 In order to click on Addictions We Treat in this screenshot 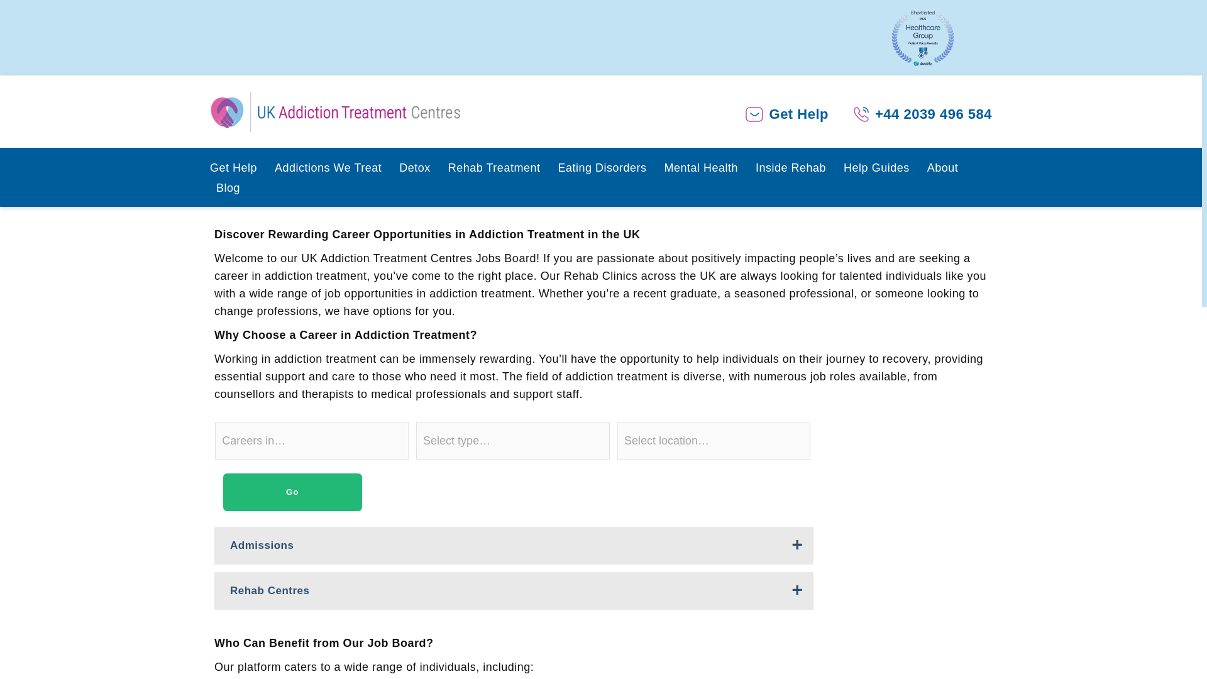, I will do `click(331, 170)`.